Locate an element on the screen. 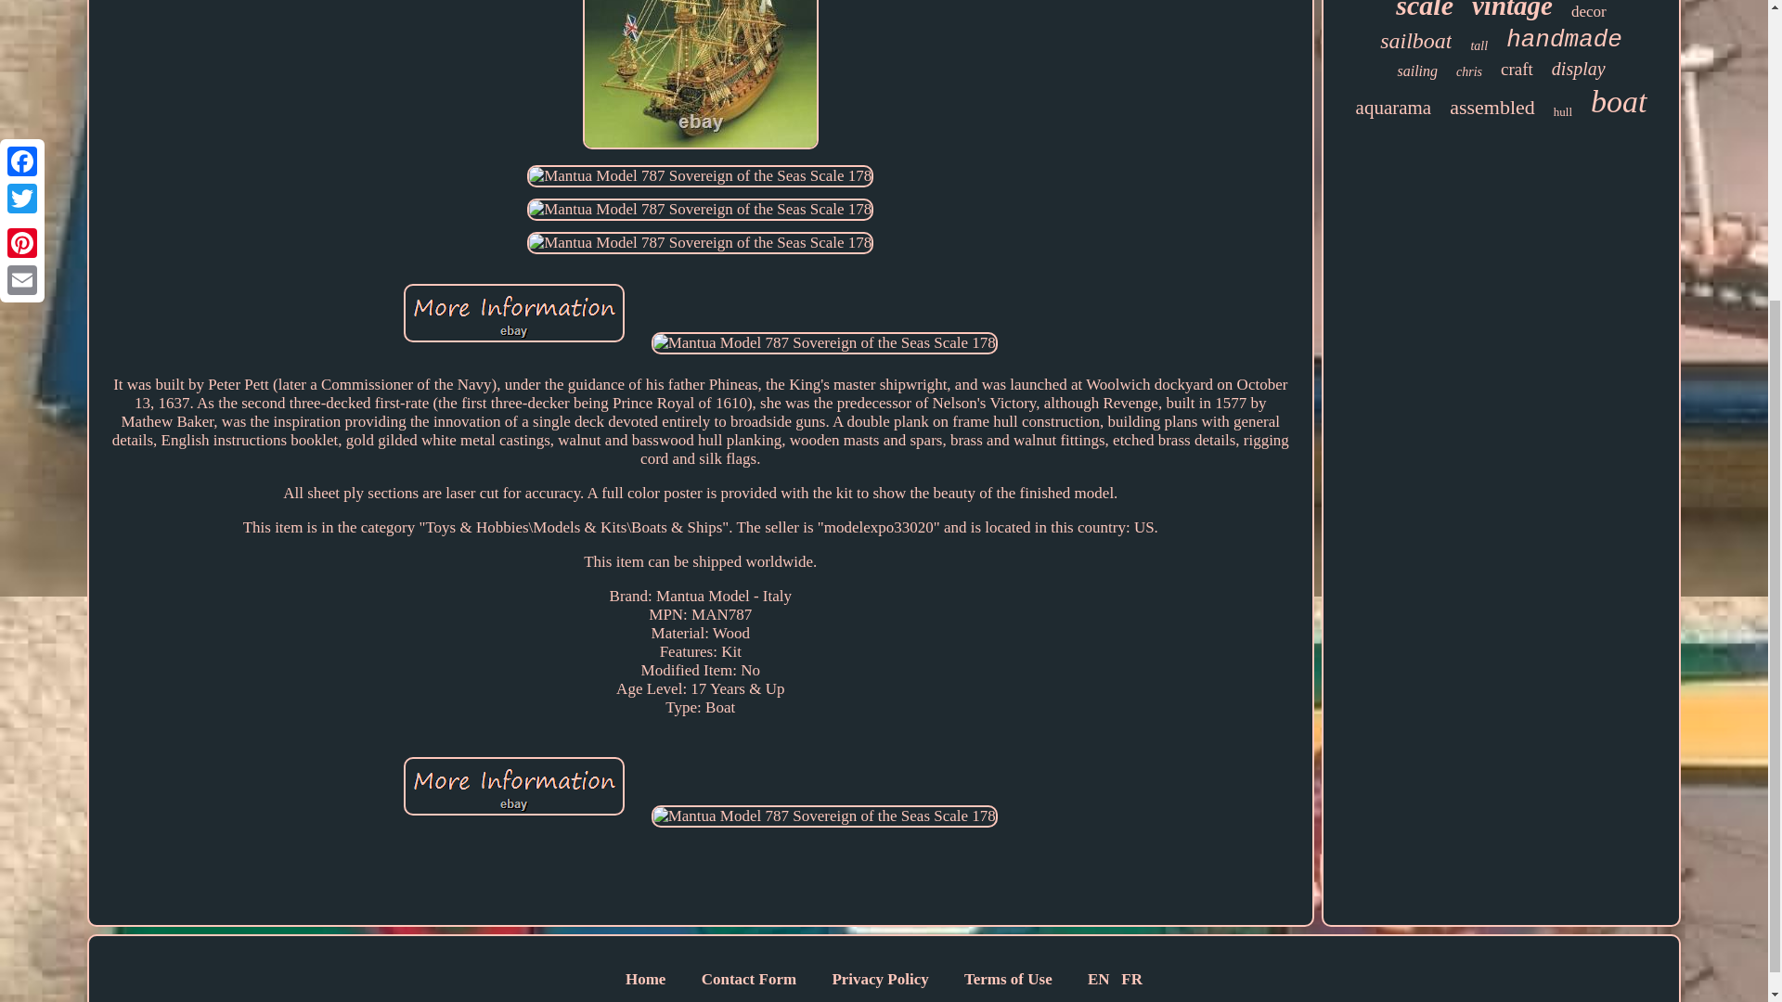  Mantua Model 787 Sovereign of the Seas Scale 178 is located at coordinates (824, 816).